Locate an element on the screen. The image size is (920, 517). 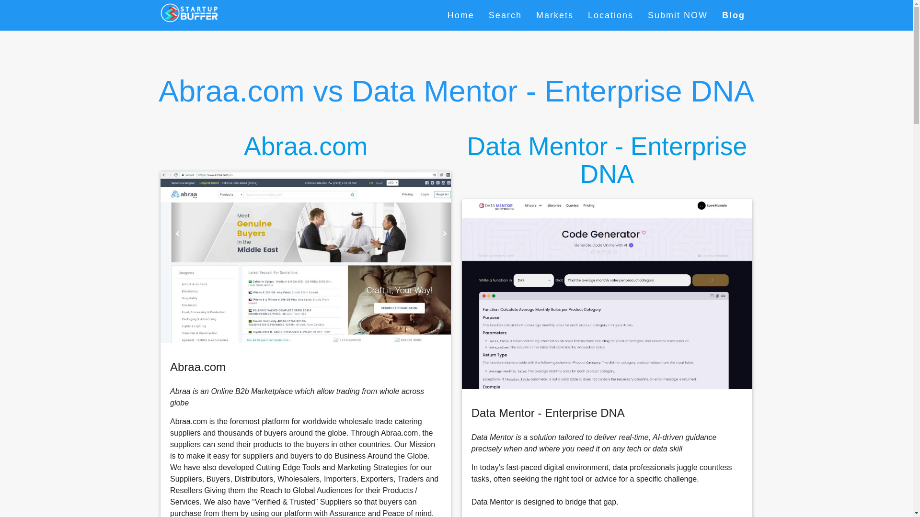
Blog is located at coordinates (733, 15).